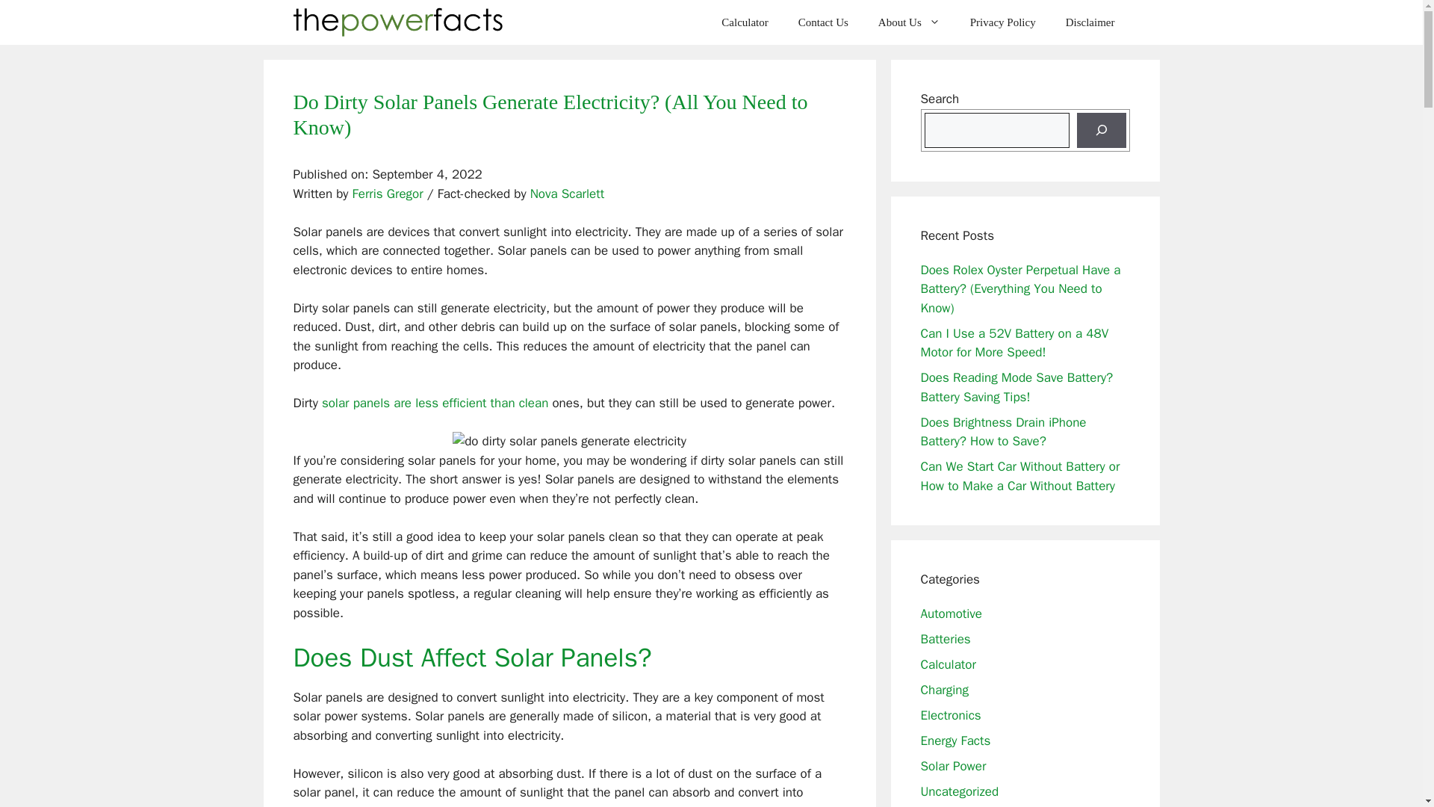 The image size is (1434, 807). What do you see at coordinates (823, 22) in the screenshot?
I see `Contact Us` at bounding box center [823, 22].